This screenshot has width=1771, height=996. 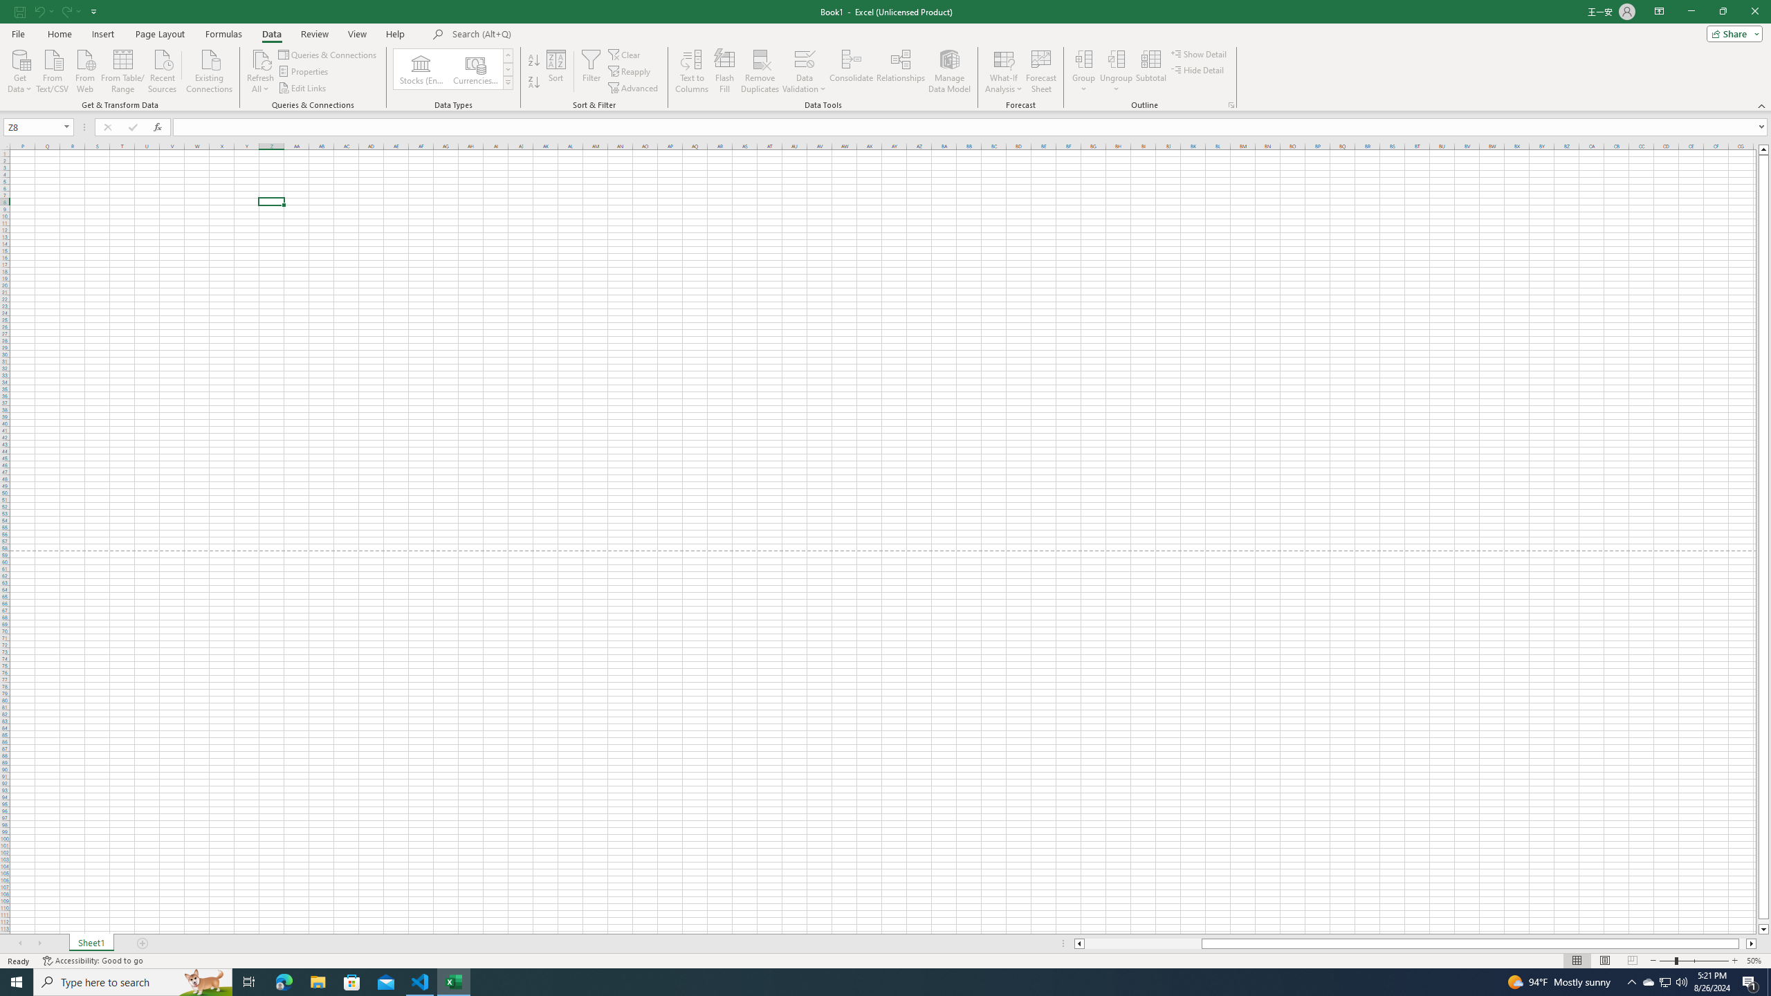 I want to click on Flash Fill, so click(x=725, y=71).